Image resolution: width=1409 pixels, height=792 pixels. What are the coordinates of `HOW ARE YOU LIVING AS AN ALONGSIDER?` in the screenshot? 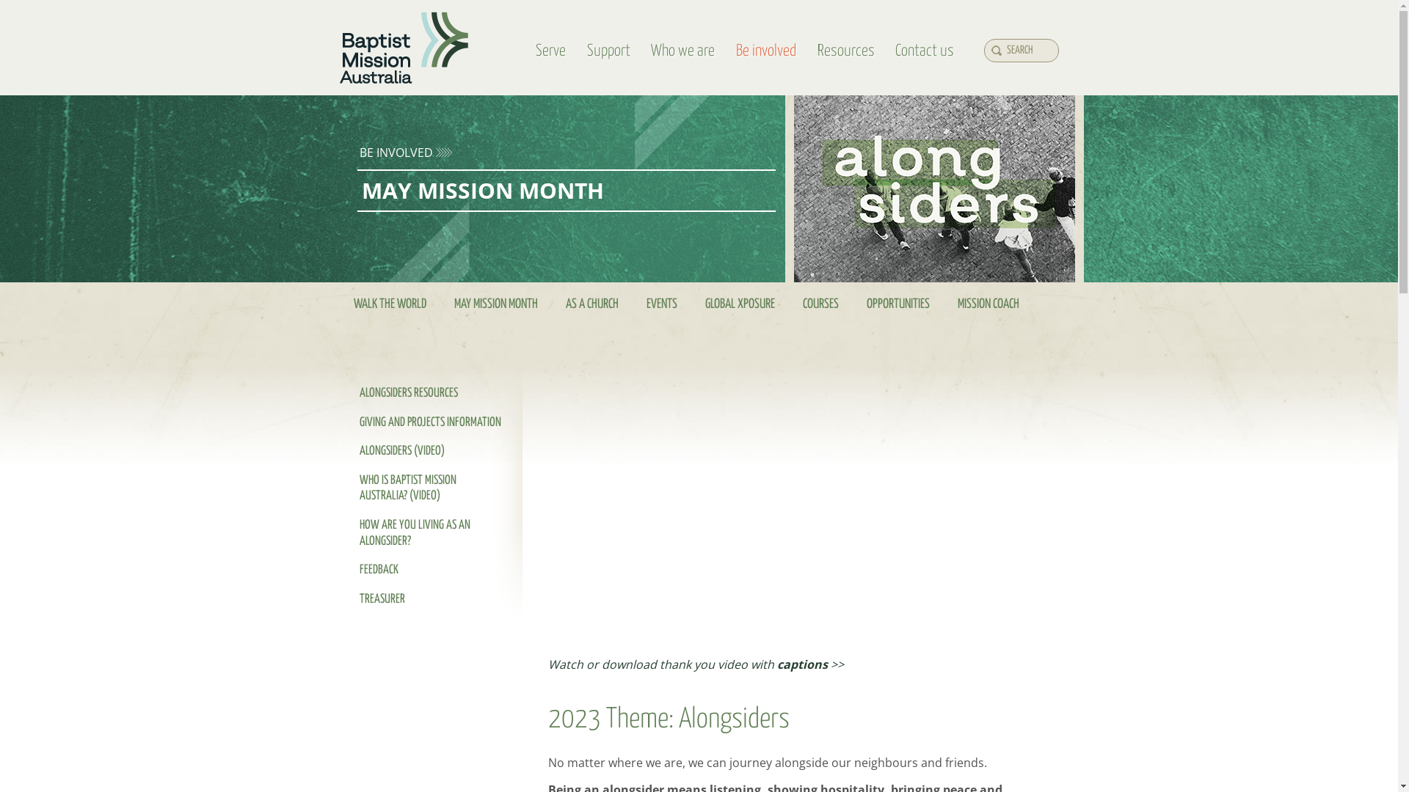 It's located at (430, 534).